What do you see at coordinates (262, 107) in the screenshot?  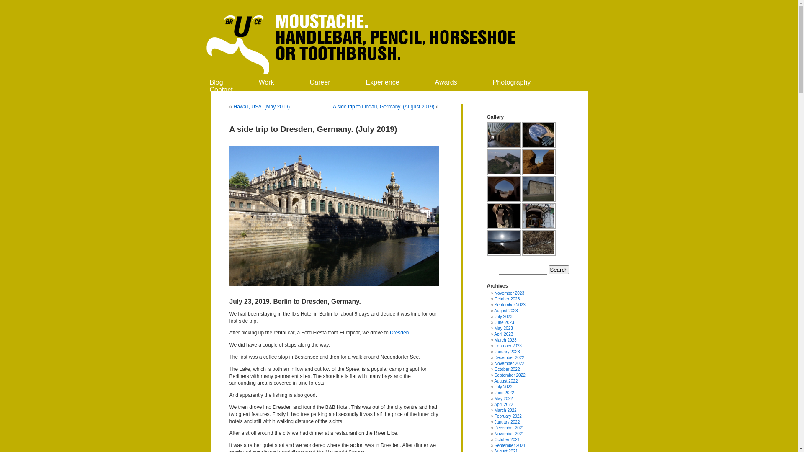 I see `Hawaii, USA. (May 2019)` at bounding box center [262, 107].